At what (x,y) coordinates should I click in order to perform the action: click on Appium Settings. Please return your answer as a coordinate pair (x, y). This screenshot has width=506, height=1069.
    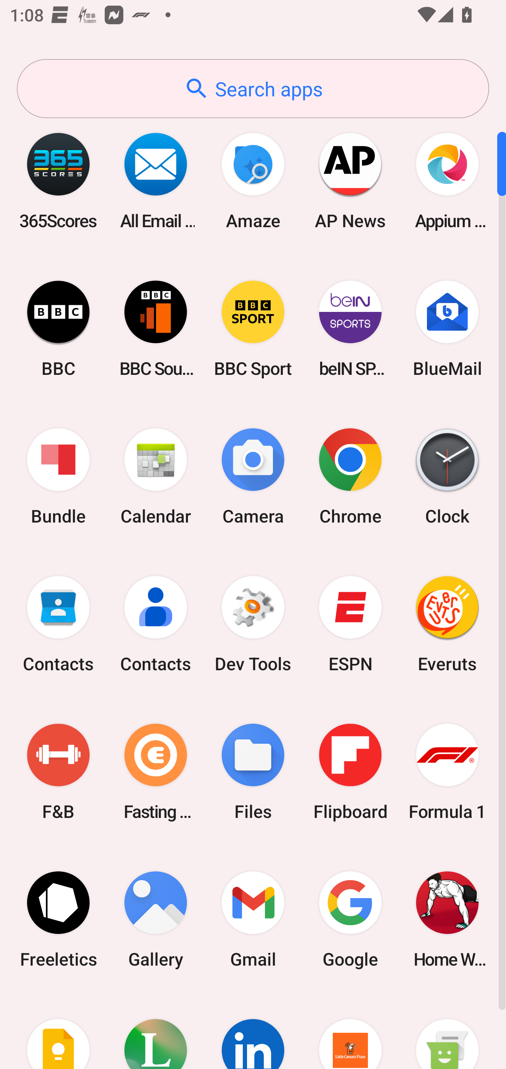
    Looking at the image, I should click on (447, 181).